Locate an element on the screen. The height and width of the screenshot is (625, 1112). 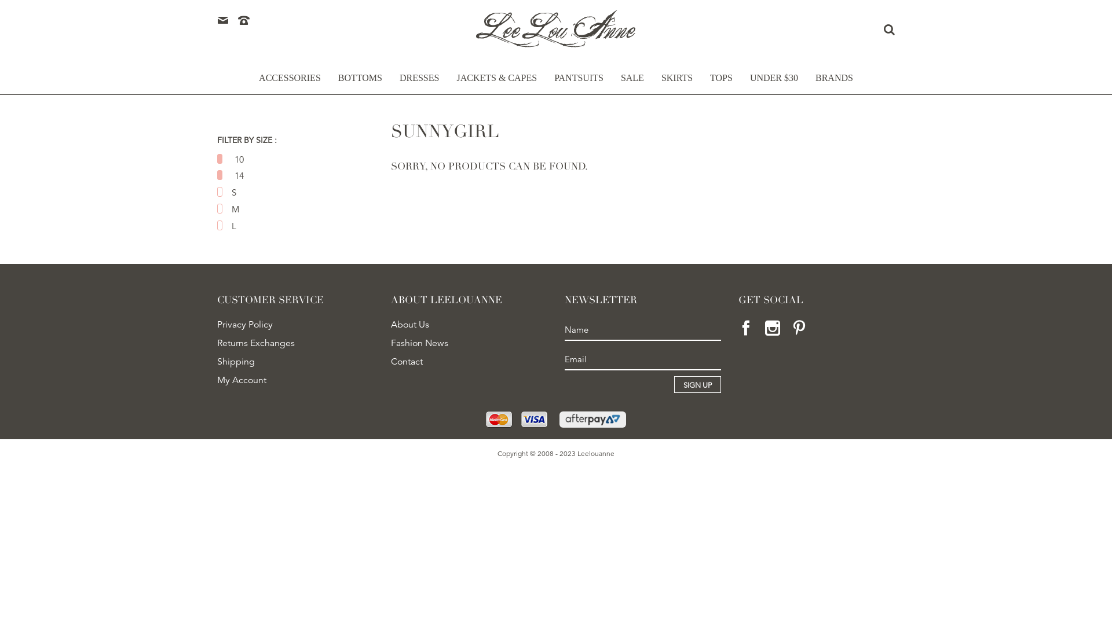
14 is located at coordinates (302, 176).